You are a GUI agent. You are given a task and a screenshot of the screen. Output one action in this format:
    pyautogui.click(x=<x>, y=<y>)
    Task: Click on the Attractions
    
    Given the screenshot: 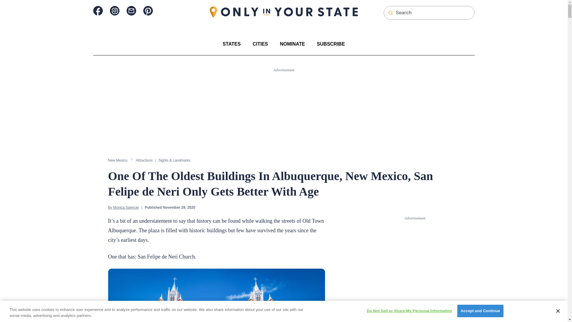 What is the action you would take?
    pyautogui.click(x=144, y=160)
    